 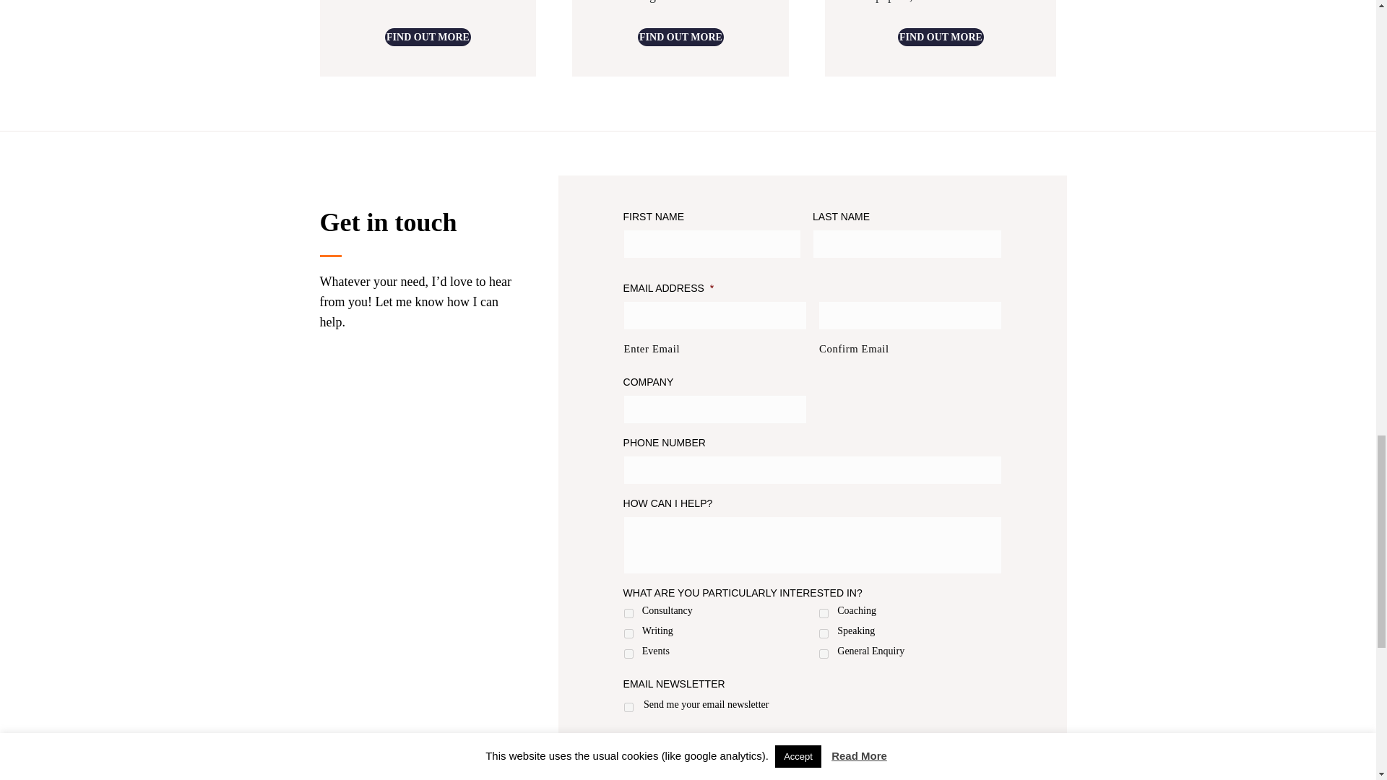 What do you see at coordinates (824, 614) in the screenshot?
I see `Coaching` at bounding box center [824, 614].